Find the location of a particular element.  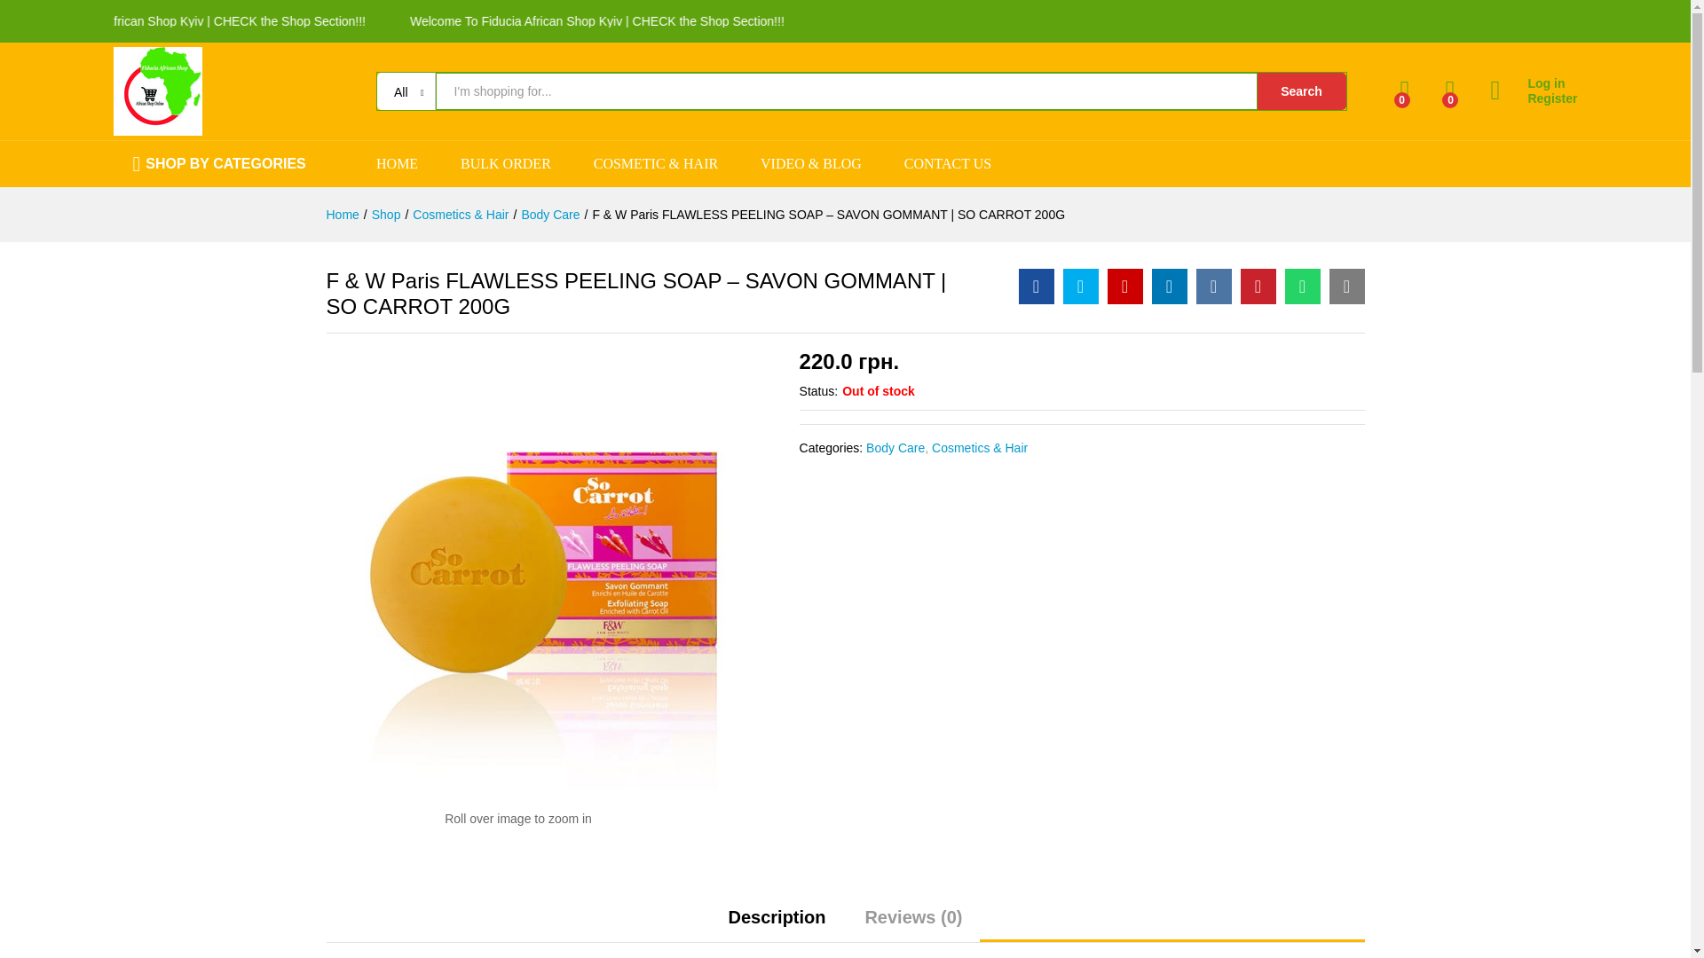

Shop is located at coordinates (385, 215).